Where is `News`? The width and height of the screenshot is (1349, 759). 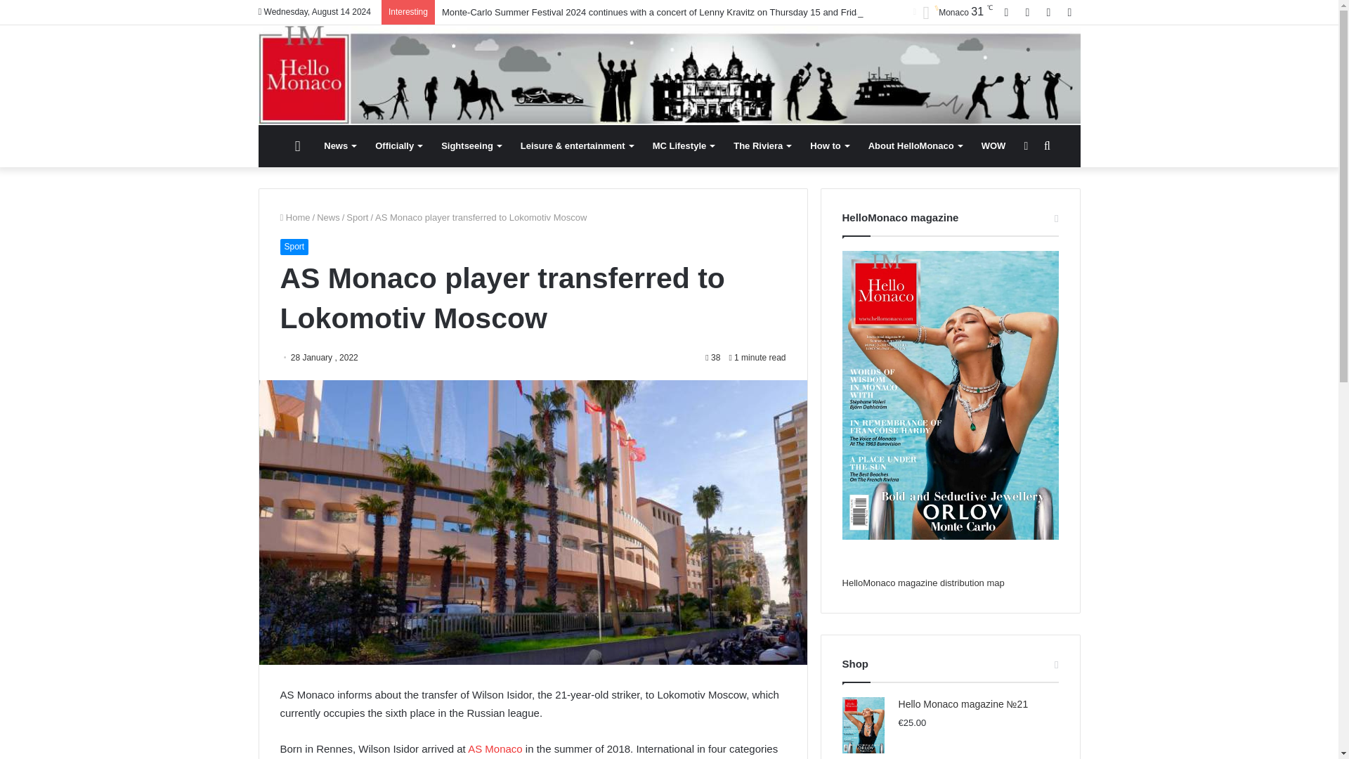 News is located at coordinates (340, 146).